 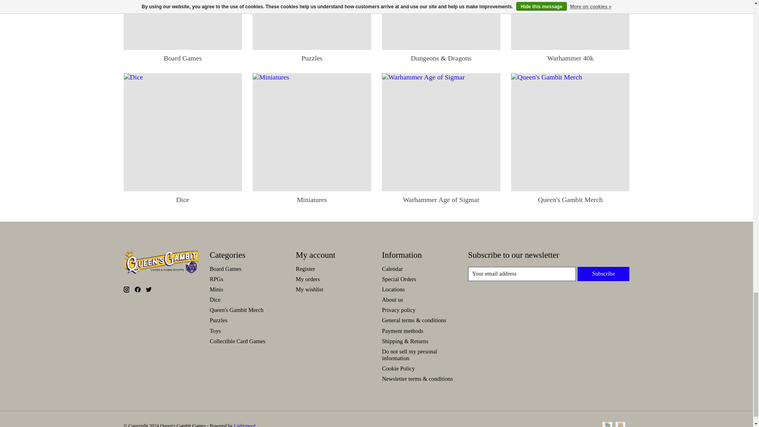 I want to click on Queen's Gambit Merch, so click(x=570, y=132).